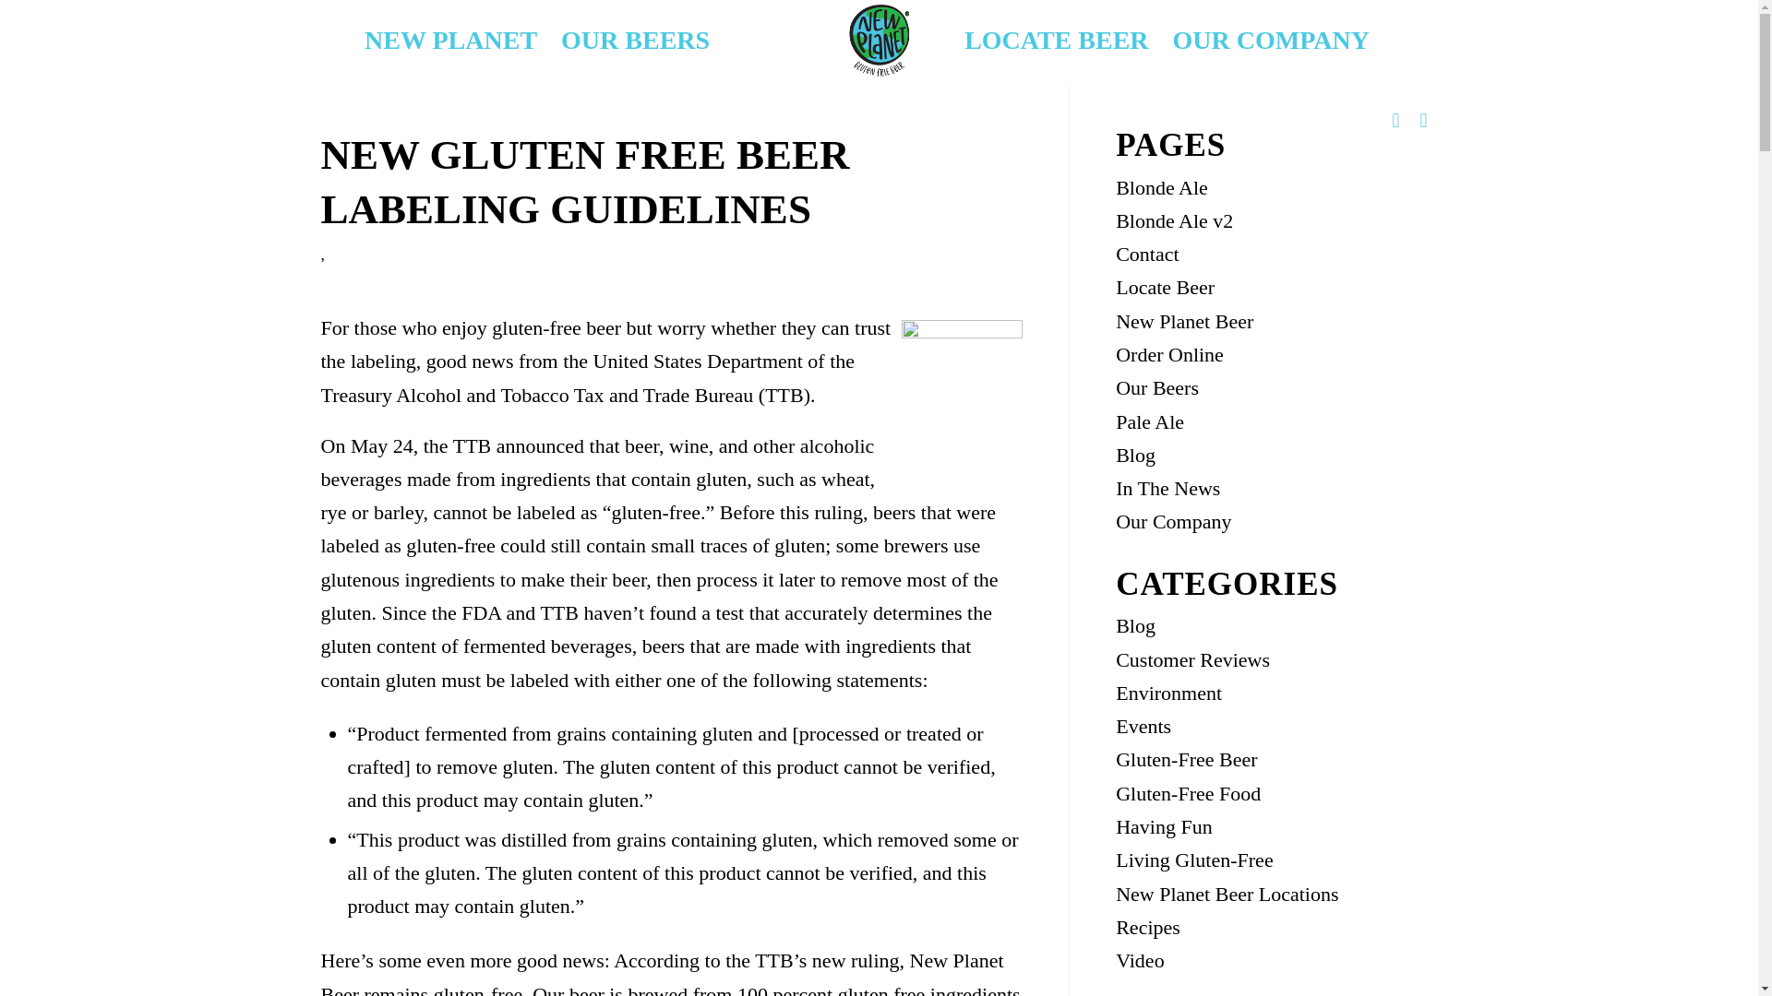 The width and height of the screenshot is (1772, 996). Describe the element at coordinates (450, 41) in the screenshot. I see `NEW PLANET` at that location.